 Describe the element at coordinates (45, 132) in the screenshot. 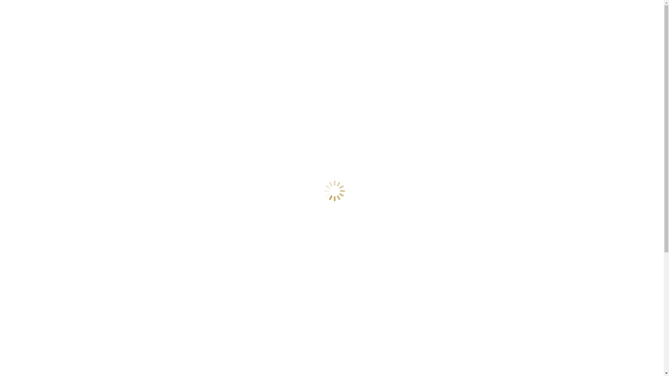

I see `Facebook page opens in new window` at that location.